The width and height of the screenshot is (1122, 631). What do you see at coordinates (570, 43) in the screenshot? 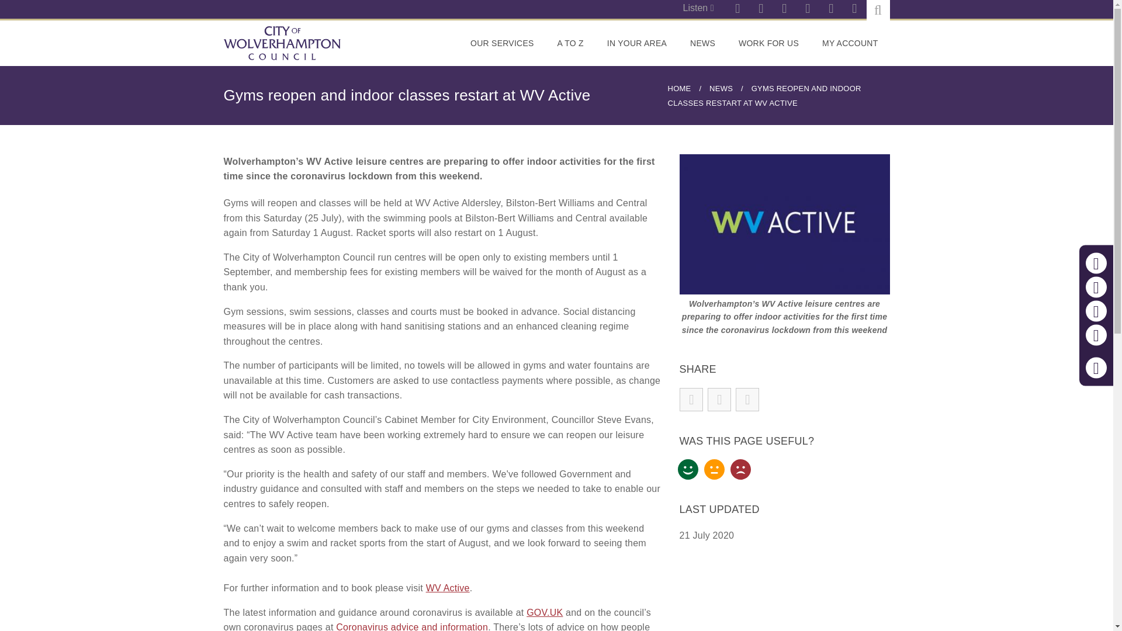
I see `A TO Z` at bounding box center [570, 43].